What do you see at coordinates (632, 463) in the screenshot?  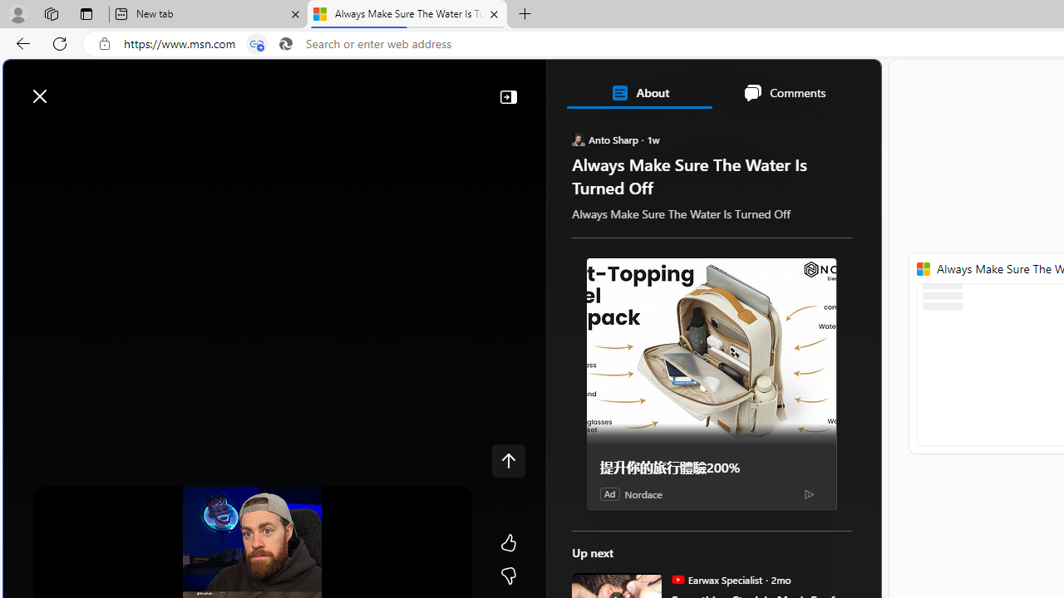 I see `ABC News` at bounding box center [632, 463].